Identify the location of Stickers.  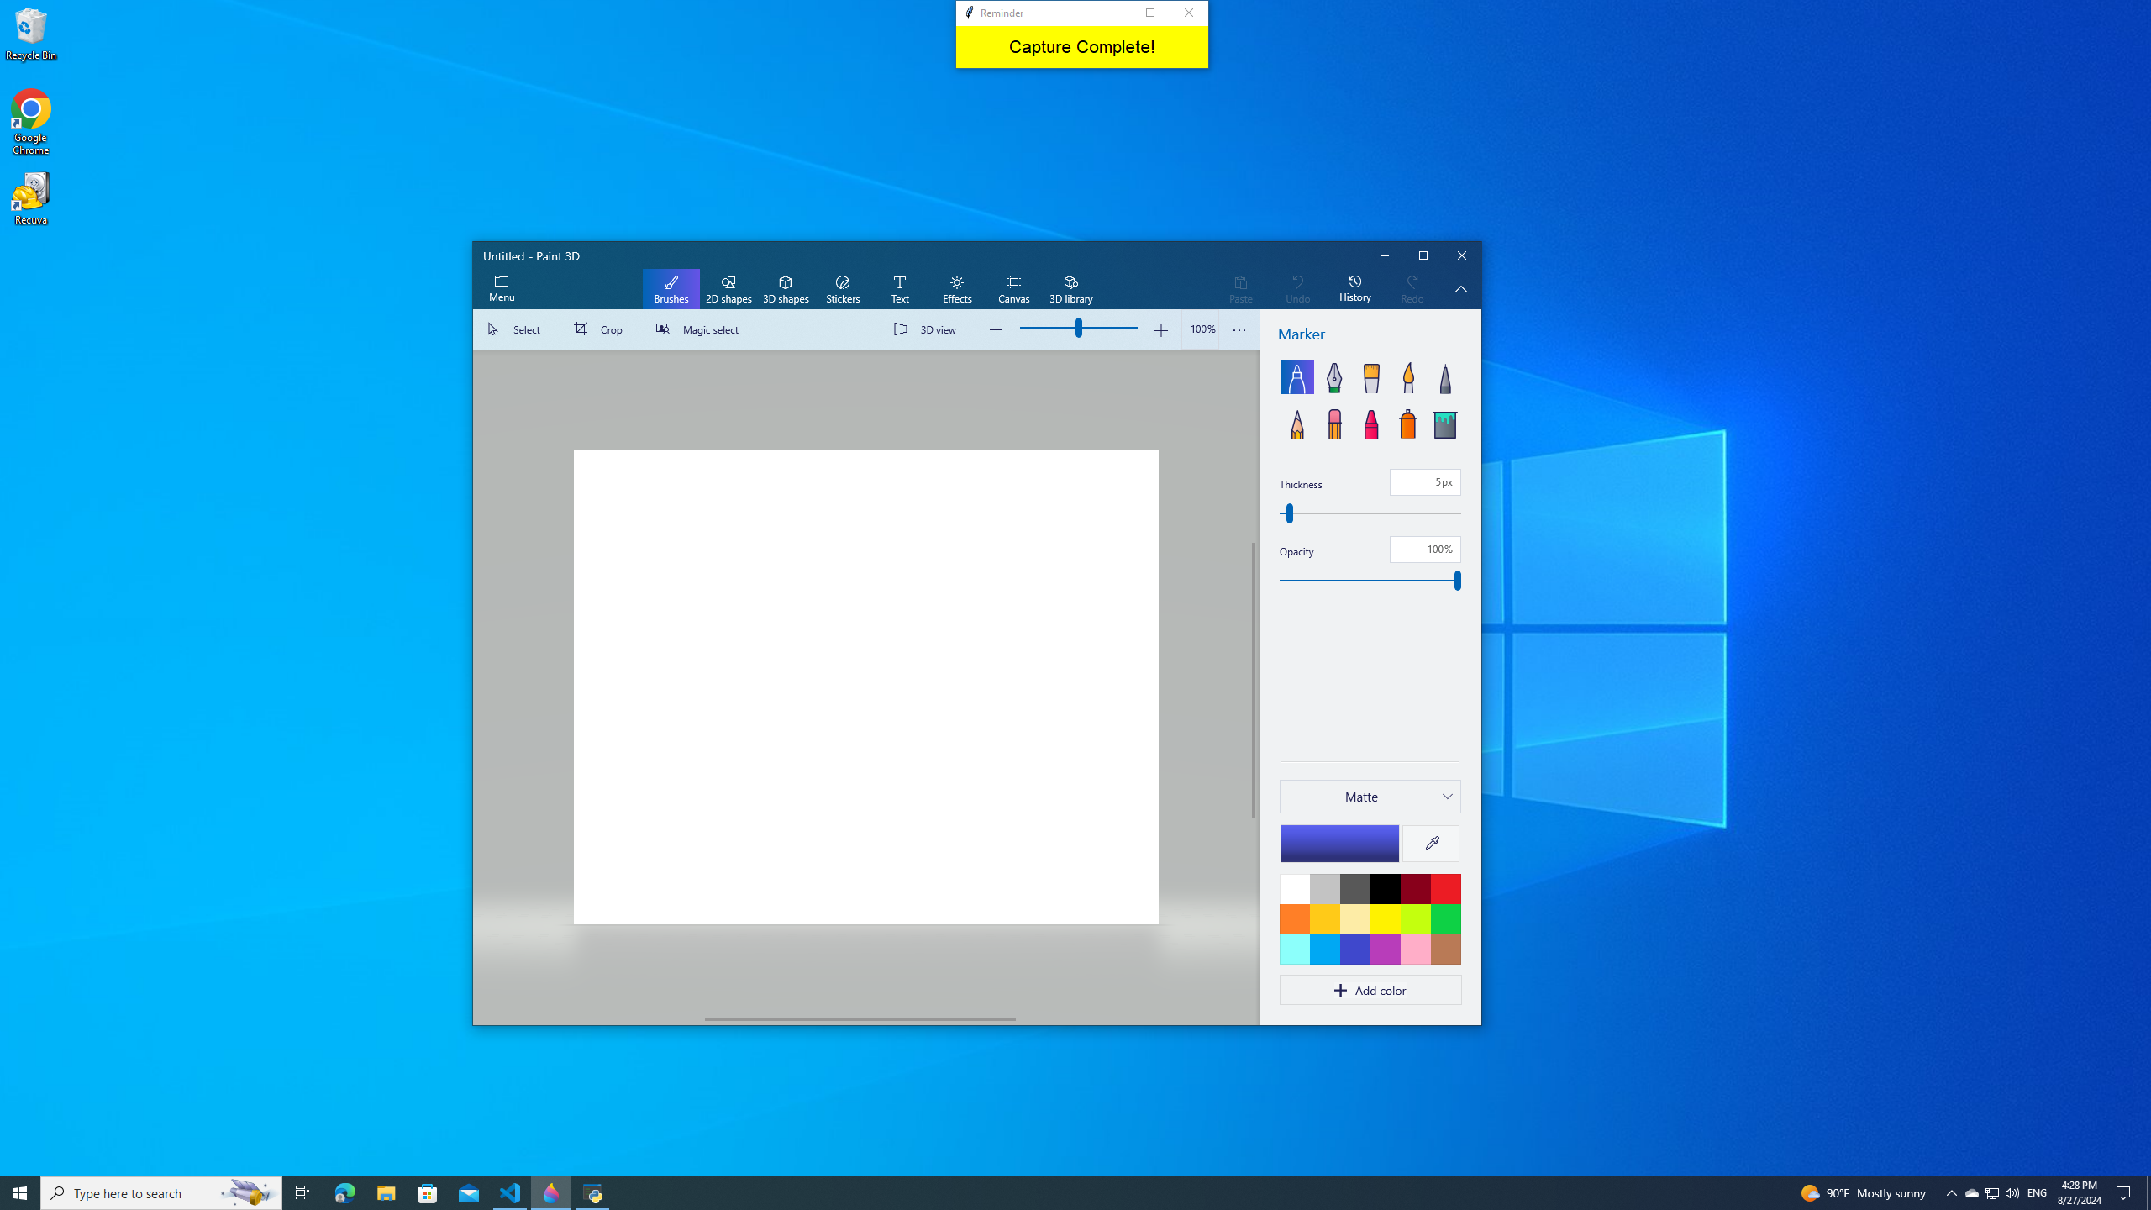
(843, 289).